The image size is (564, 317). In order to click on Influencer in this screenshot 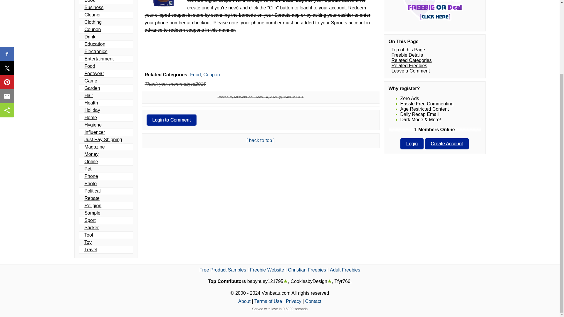, I will do `click(95, 132)`.